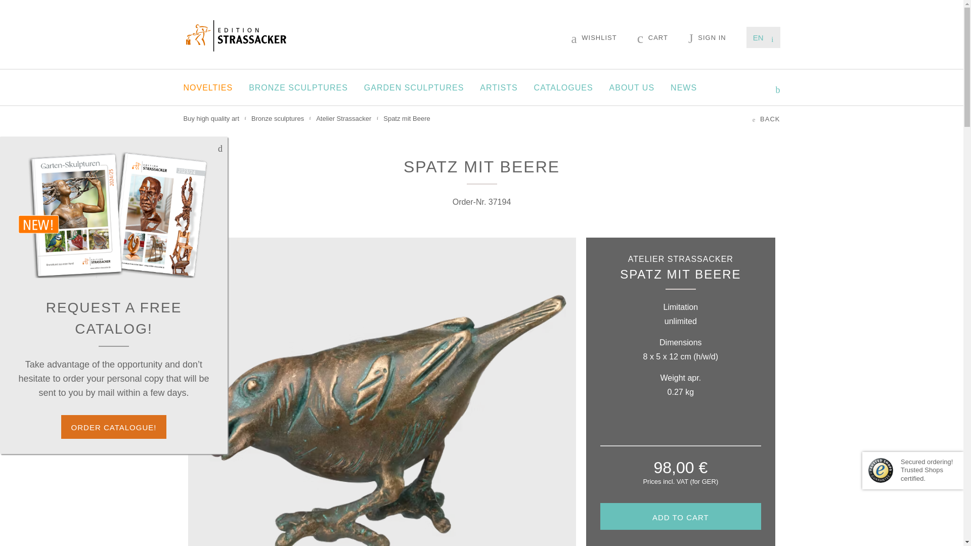 The image size is (971, 546). I want to click on WISHLIST, so click(594, 37).